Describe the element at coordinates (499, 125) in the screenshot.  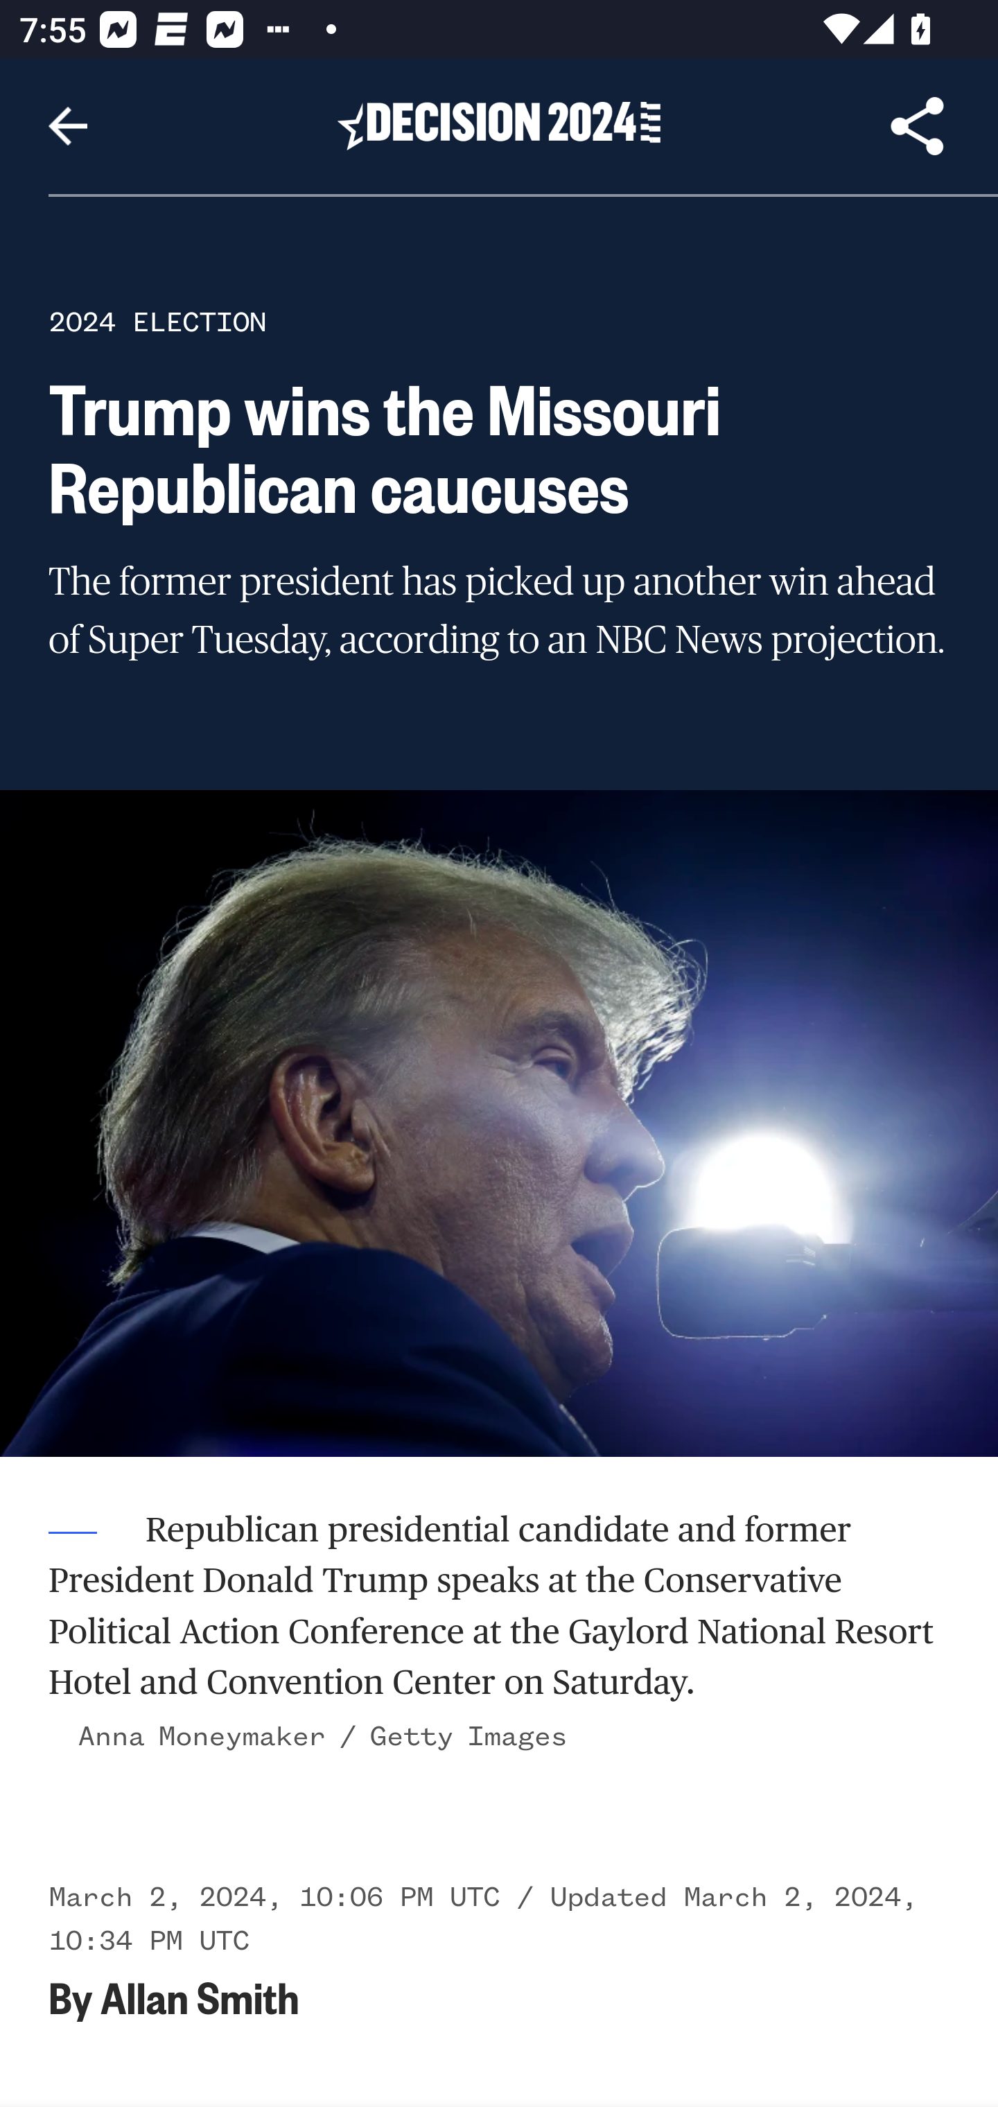
I see `Header, Decision 2024` at that location.